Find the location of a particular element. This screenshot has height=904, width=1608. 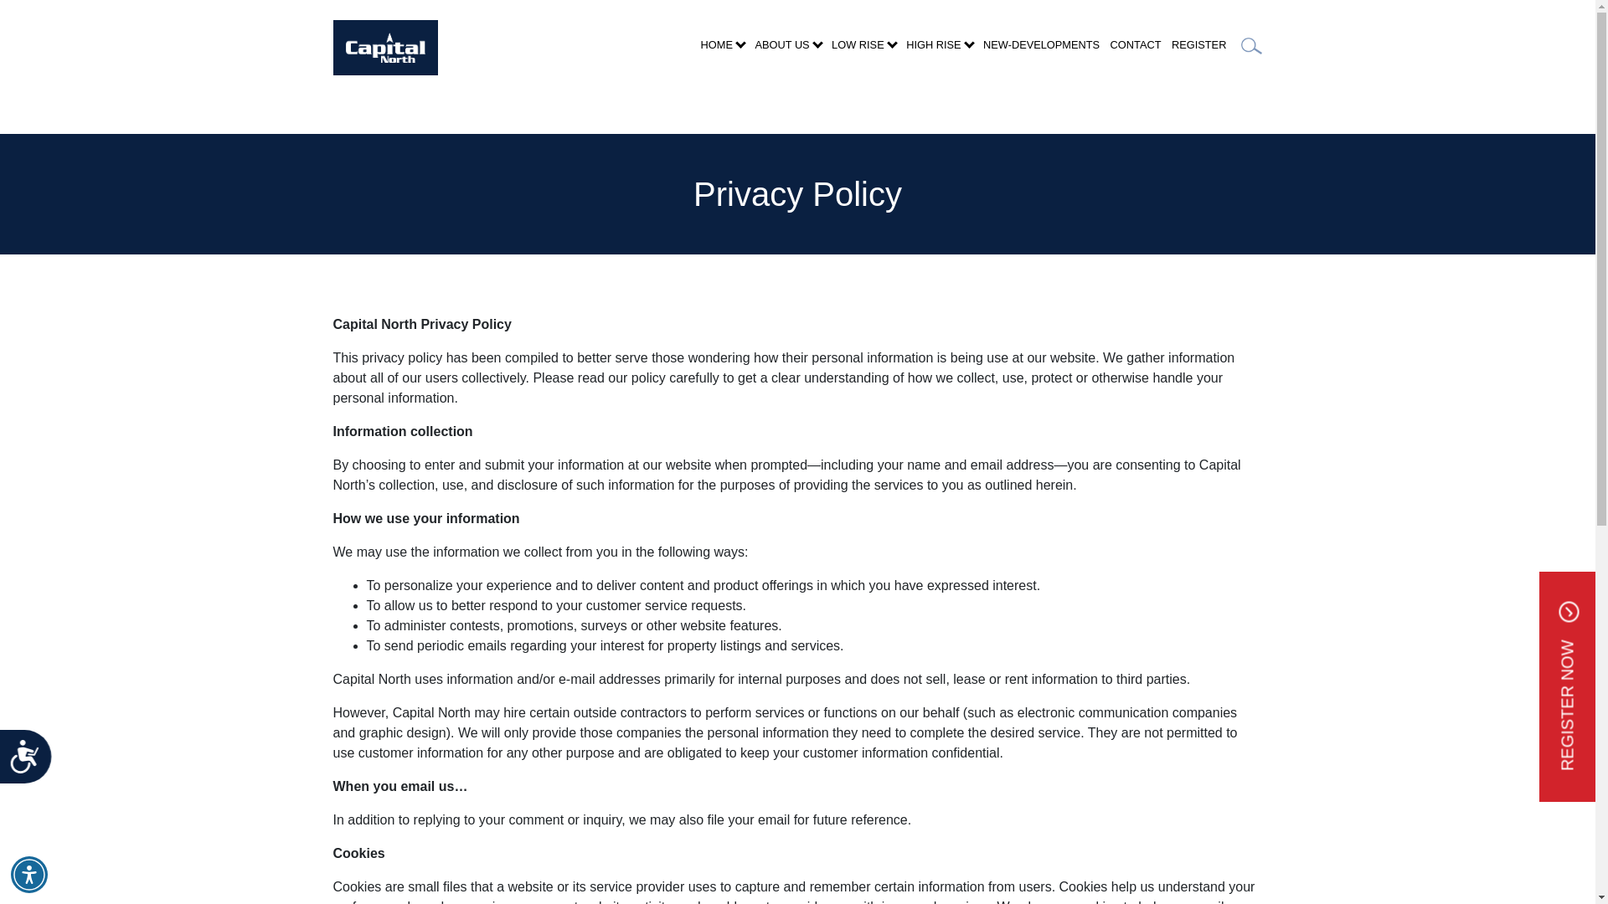

Accessibility Menu is located at coordinates (29, 874).